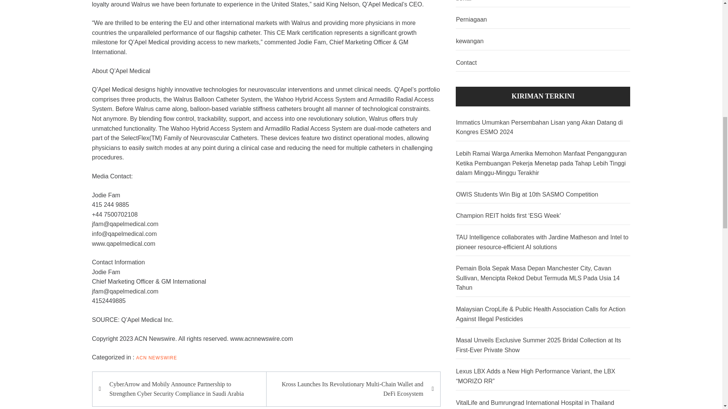 The width and height of the screenshot is (728, 409). What do you see at coordinates (543, 41) in the screenshot?
I see `kewangan` at bounding box center [543, 41].